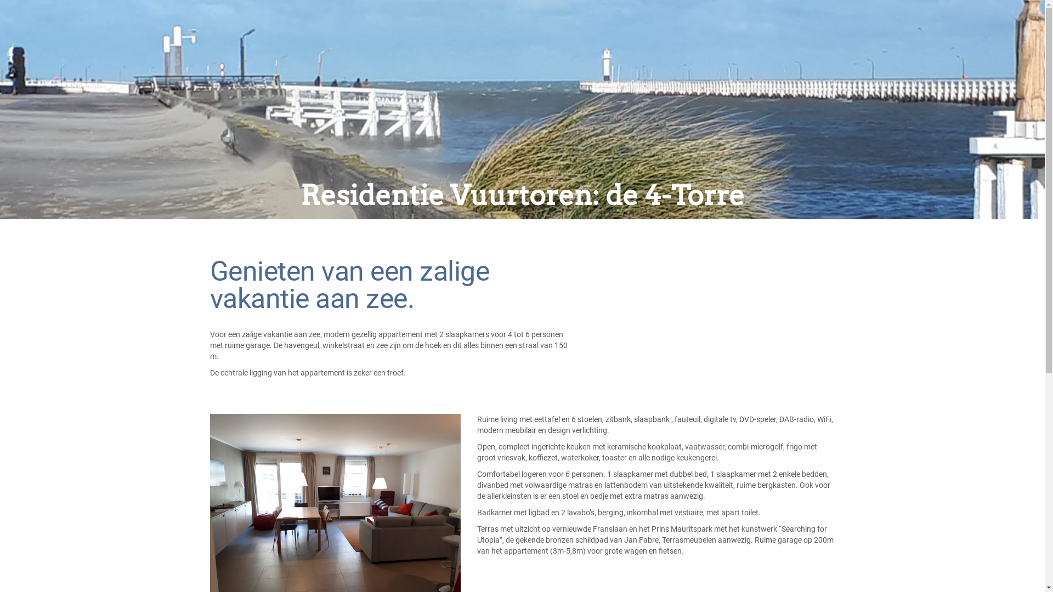 The height and width of the screenshot is (592, 1053). What do you see at coordinates (250, 37) in the screenshot?
I see `Home
(current)` at bounding box center [250, 37].